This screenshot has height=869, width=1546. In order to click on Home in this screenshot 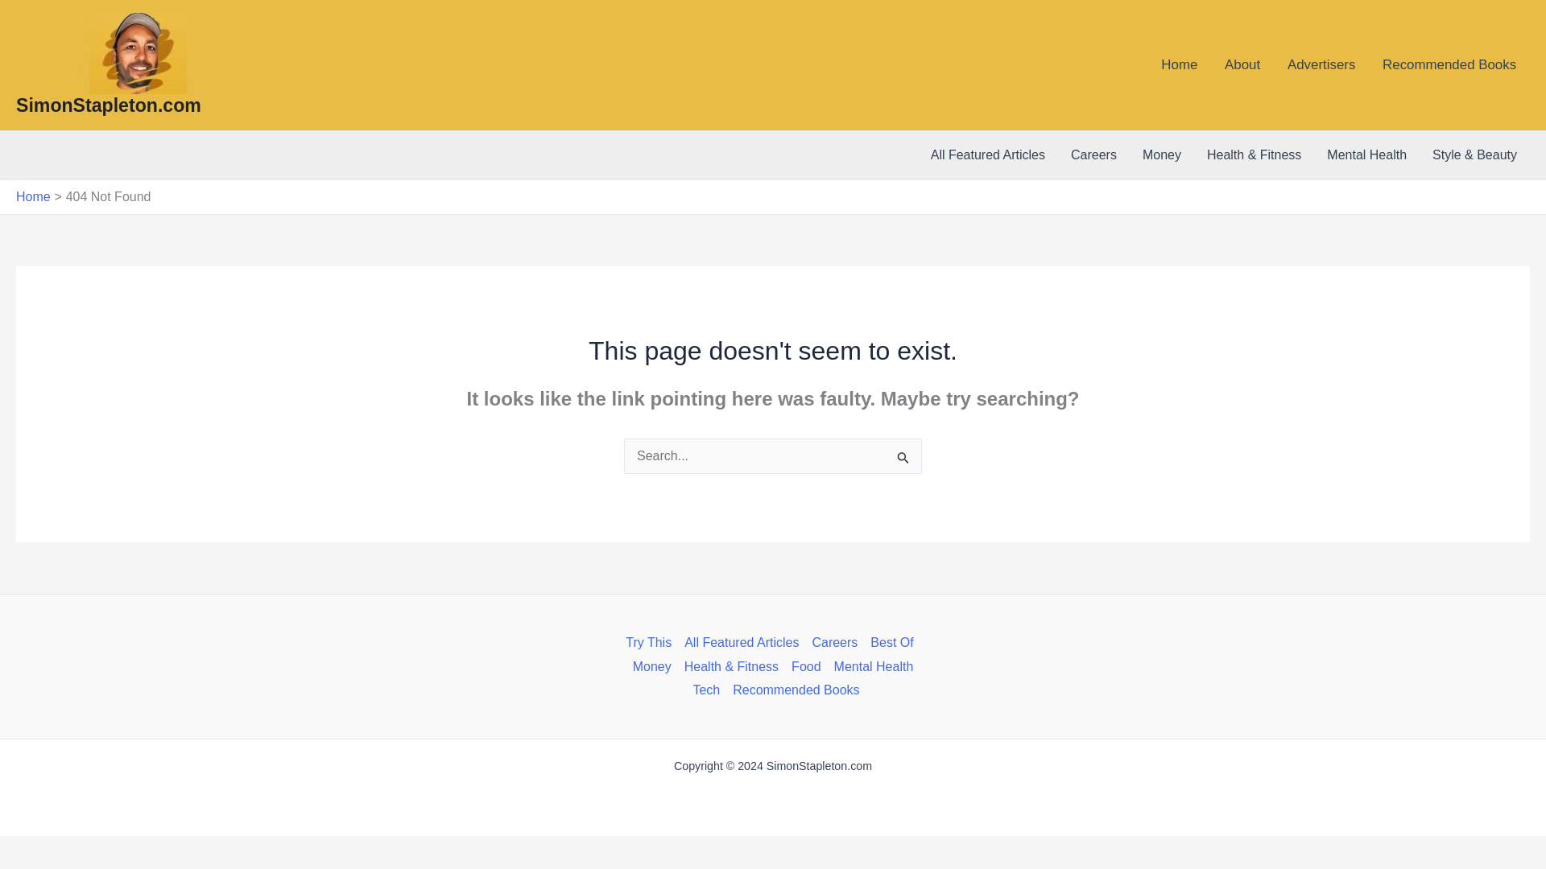, I will do `click(33, 196)`.